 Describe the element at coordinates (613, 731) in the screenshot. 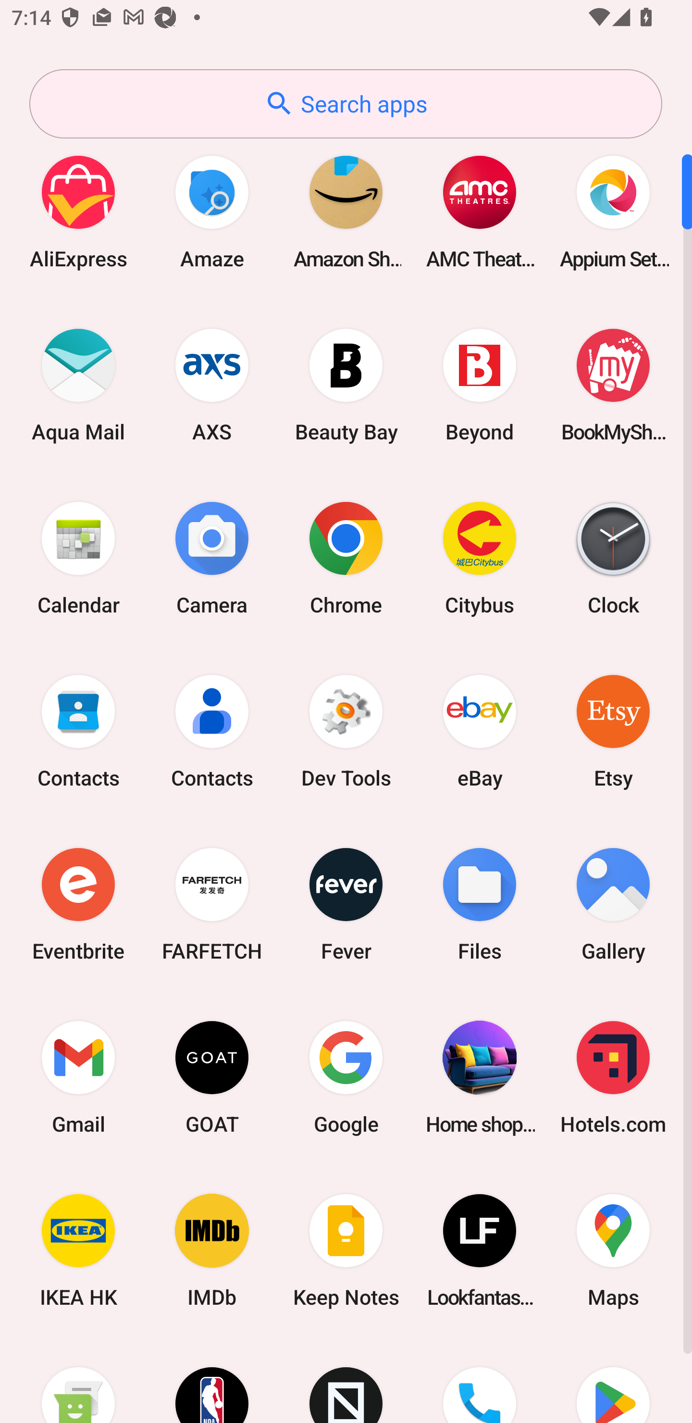

I see `Etsy` at that location.